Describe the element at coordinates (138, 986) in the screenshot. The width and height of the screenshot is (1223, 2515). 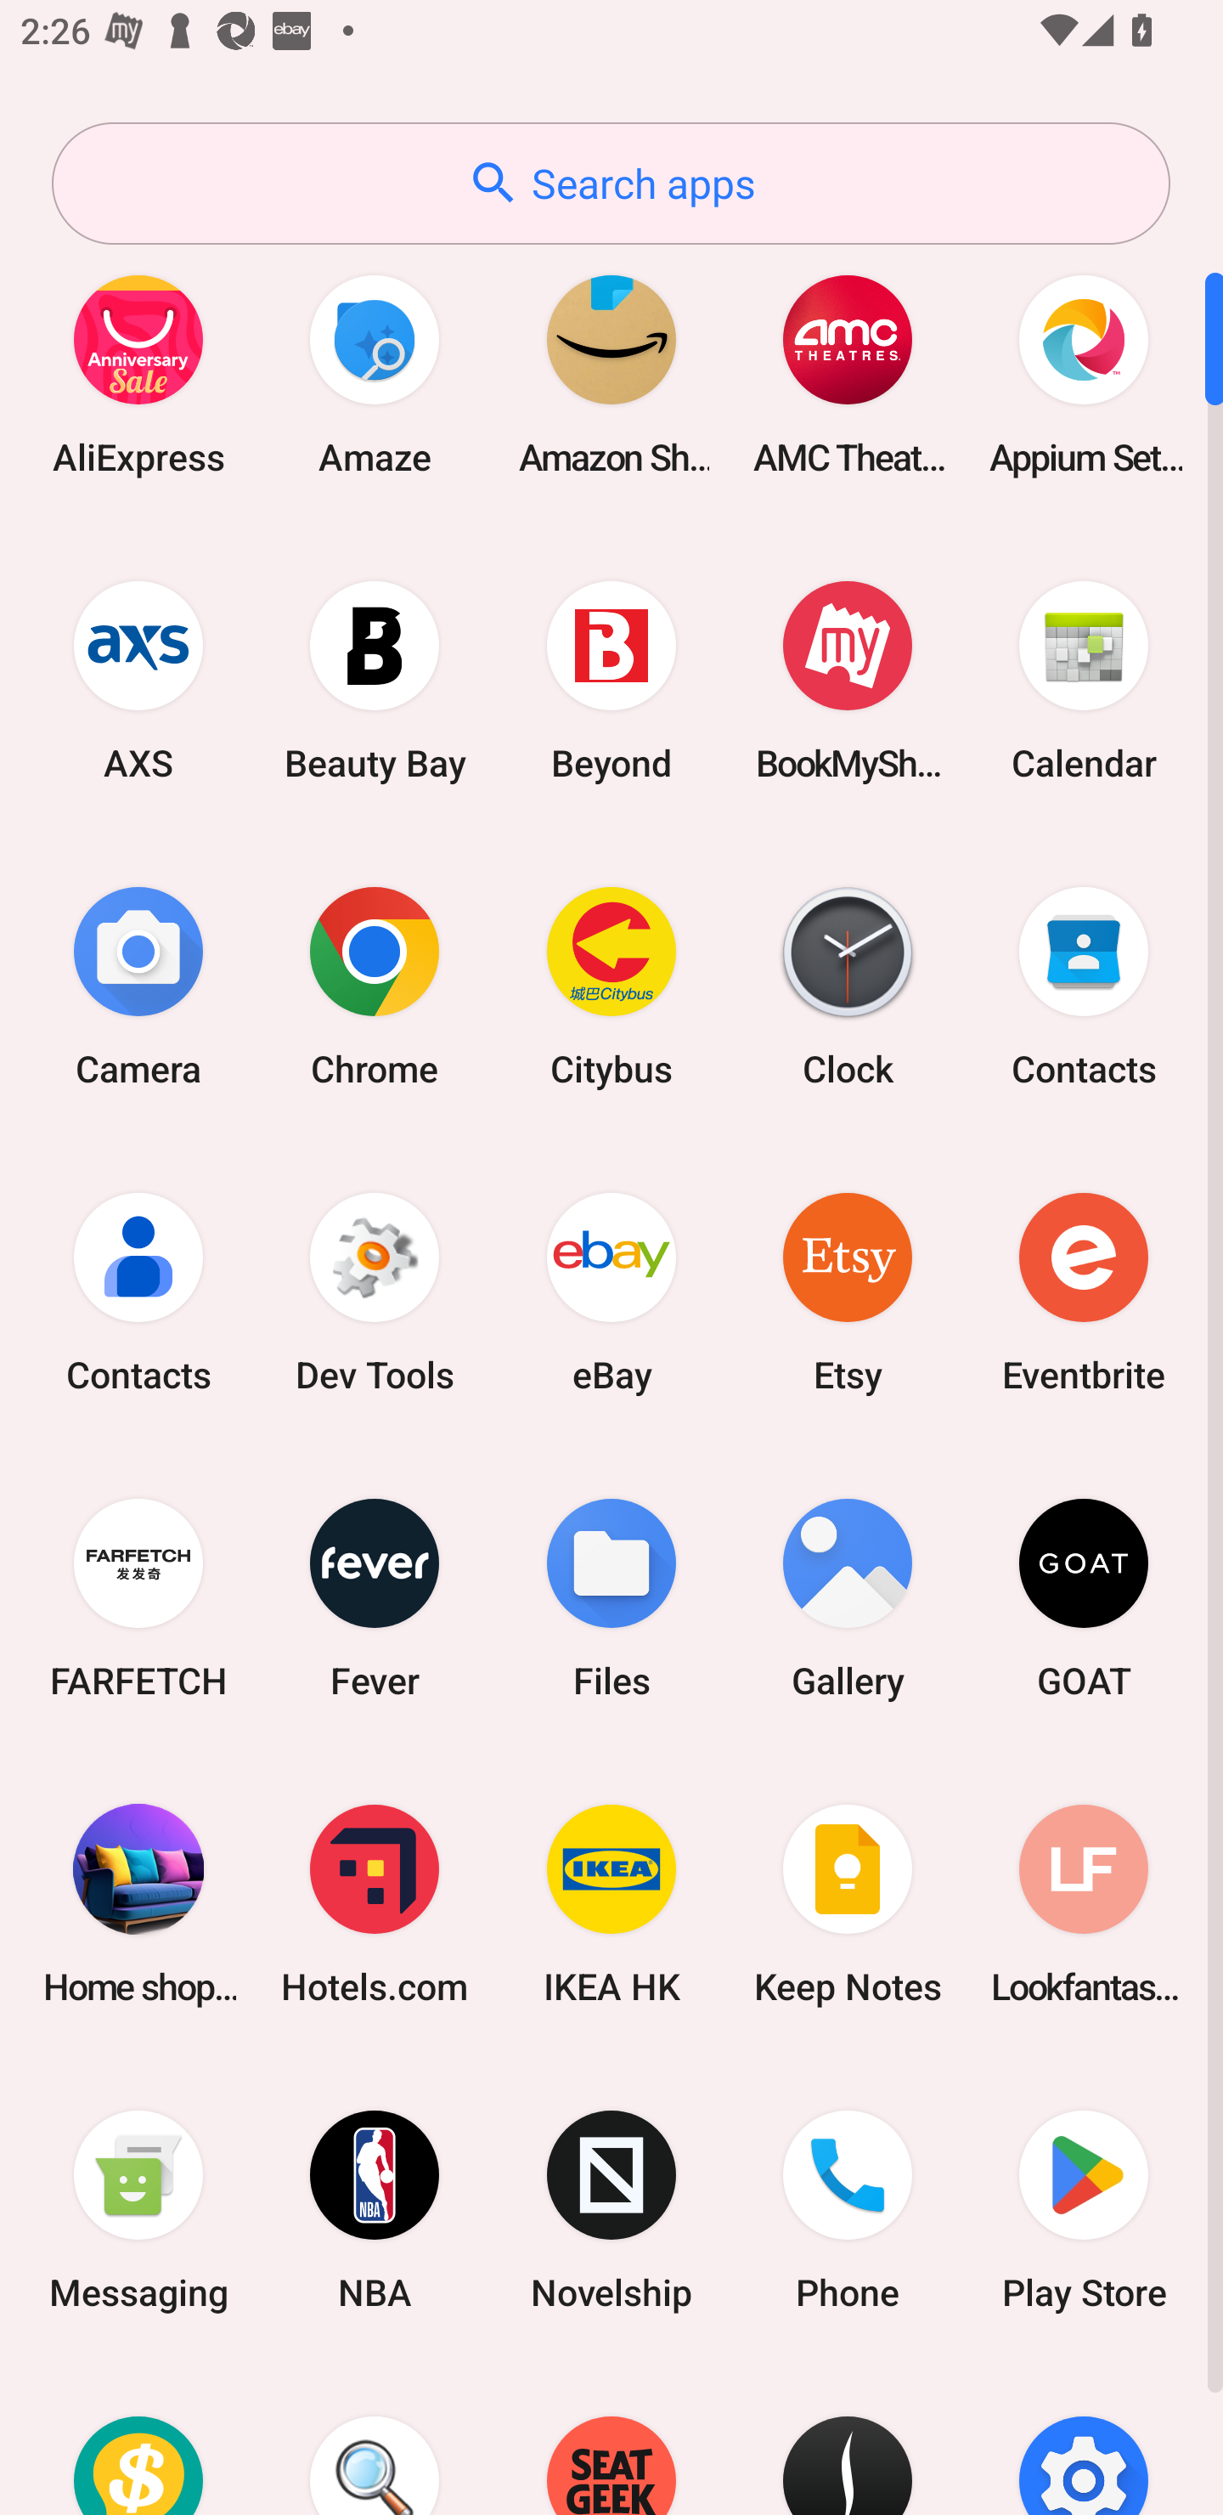
I see `Camera` at that location.